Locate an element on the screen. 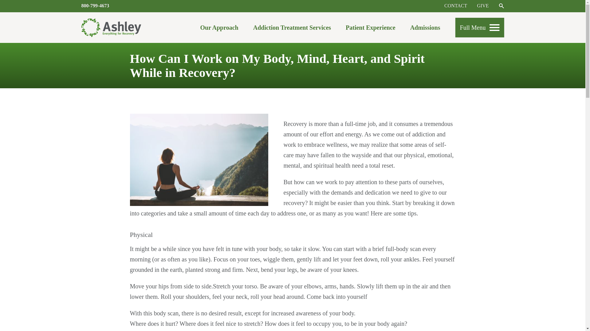  Patient Experience is located at coordinates (371, 29).